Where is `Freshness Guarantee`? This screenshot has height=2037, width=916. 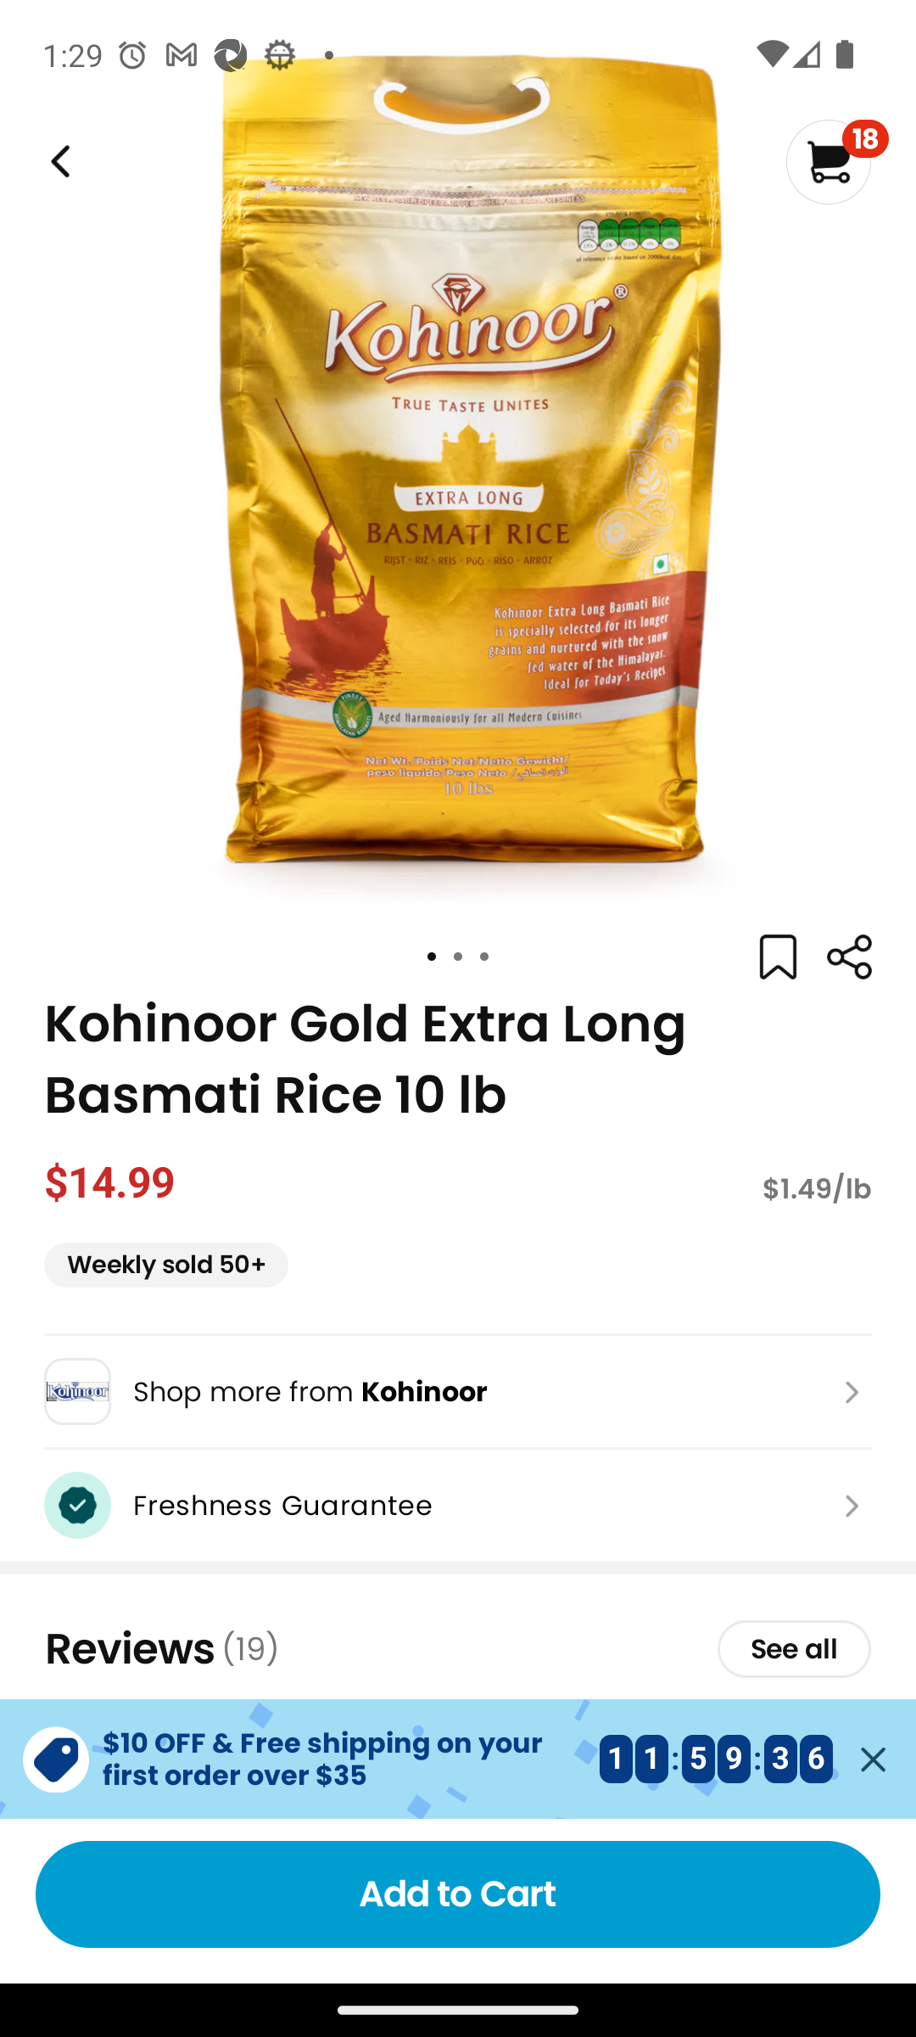
Freshness Guarantee is located at coordinates (458, 1505).